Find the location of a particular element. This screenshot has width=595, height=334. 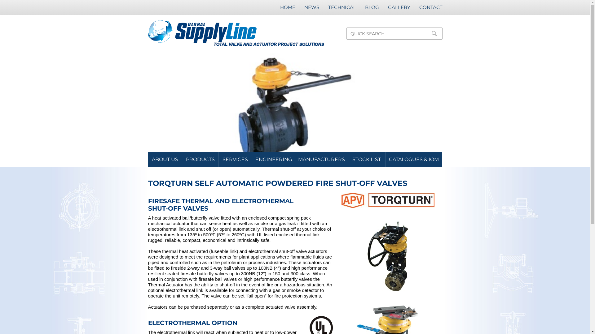

ENGINEERING is located at coordinates (273, 160).